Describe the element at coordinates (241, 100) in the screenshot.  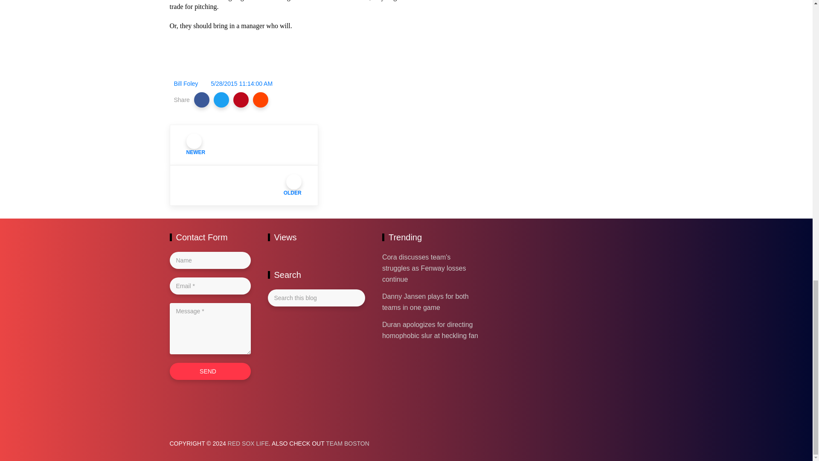
I see `Share to Pinterest` at that location.